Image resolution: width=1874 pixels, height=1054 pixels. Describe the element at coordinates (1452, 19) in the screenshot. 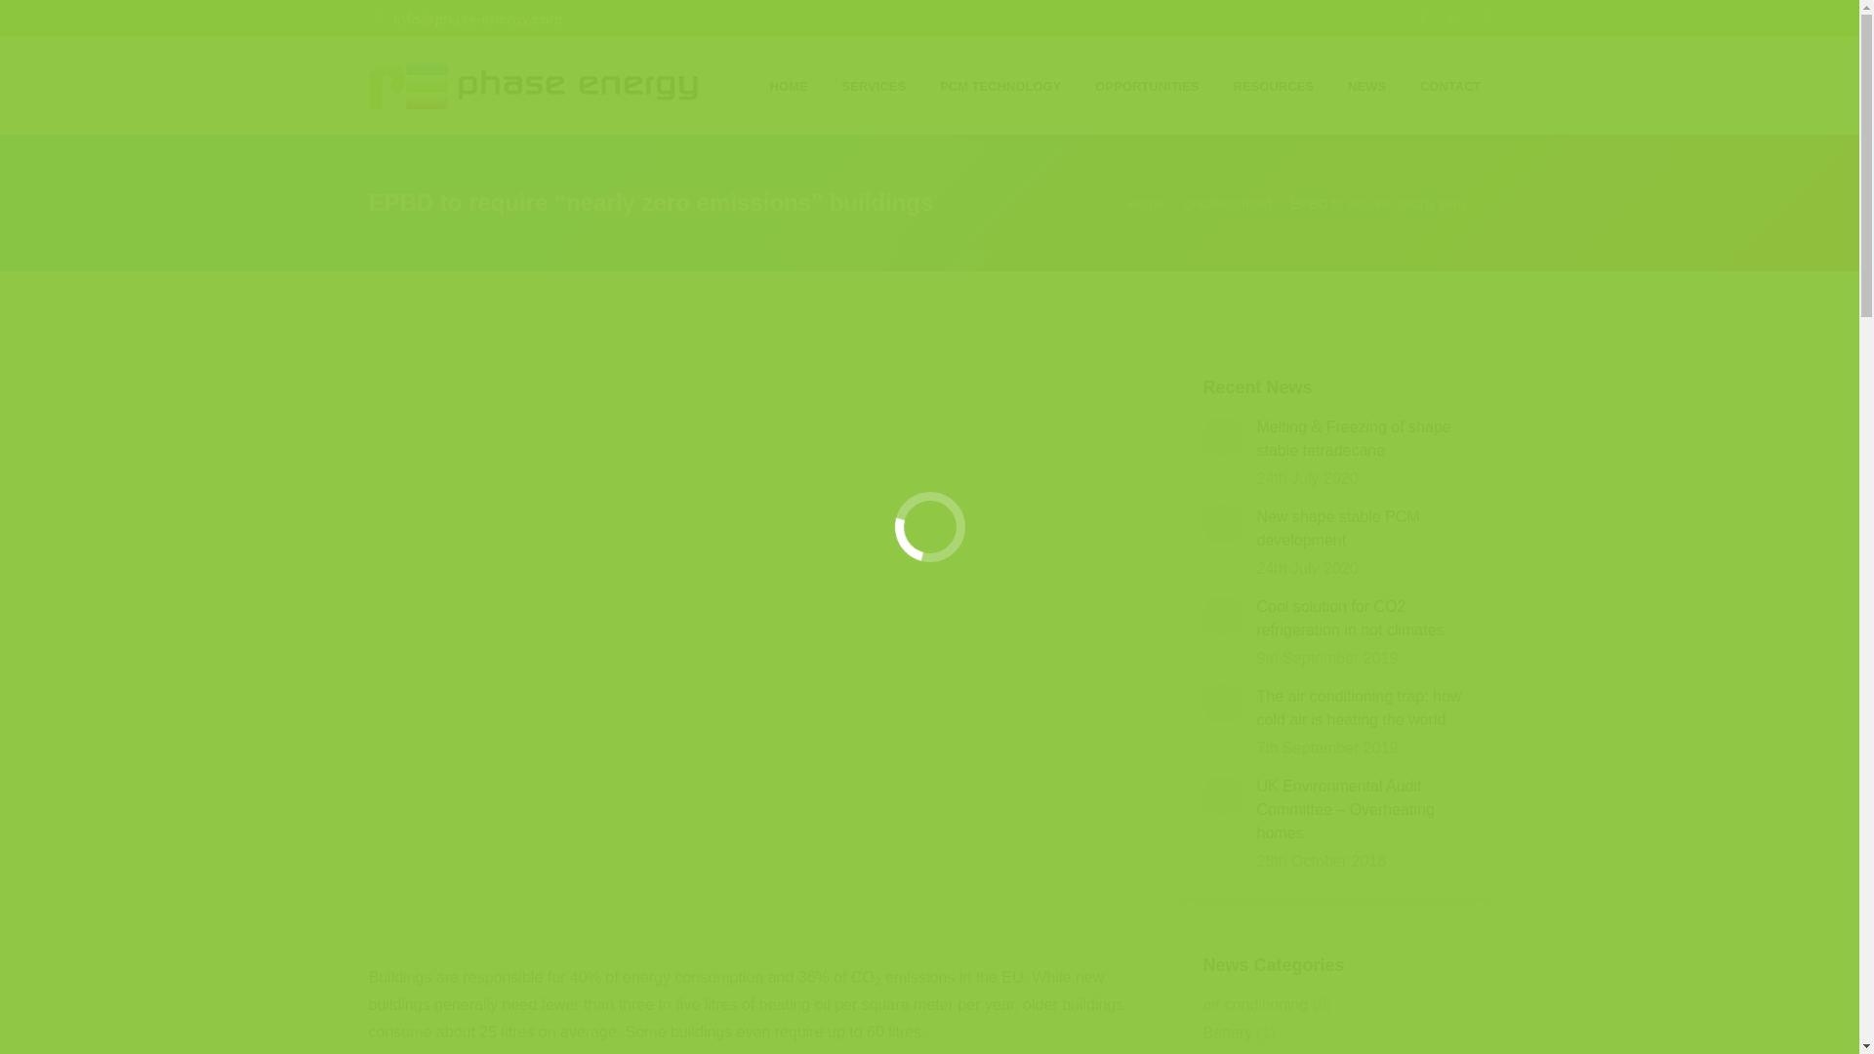

I see `Linkedin page opens in new window` at that location.